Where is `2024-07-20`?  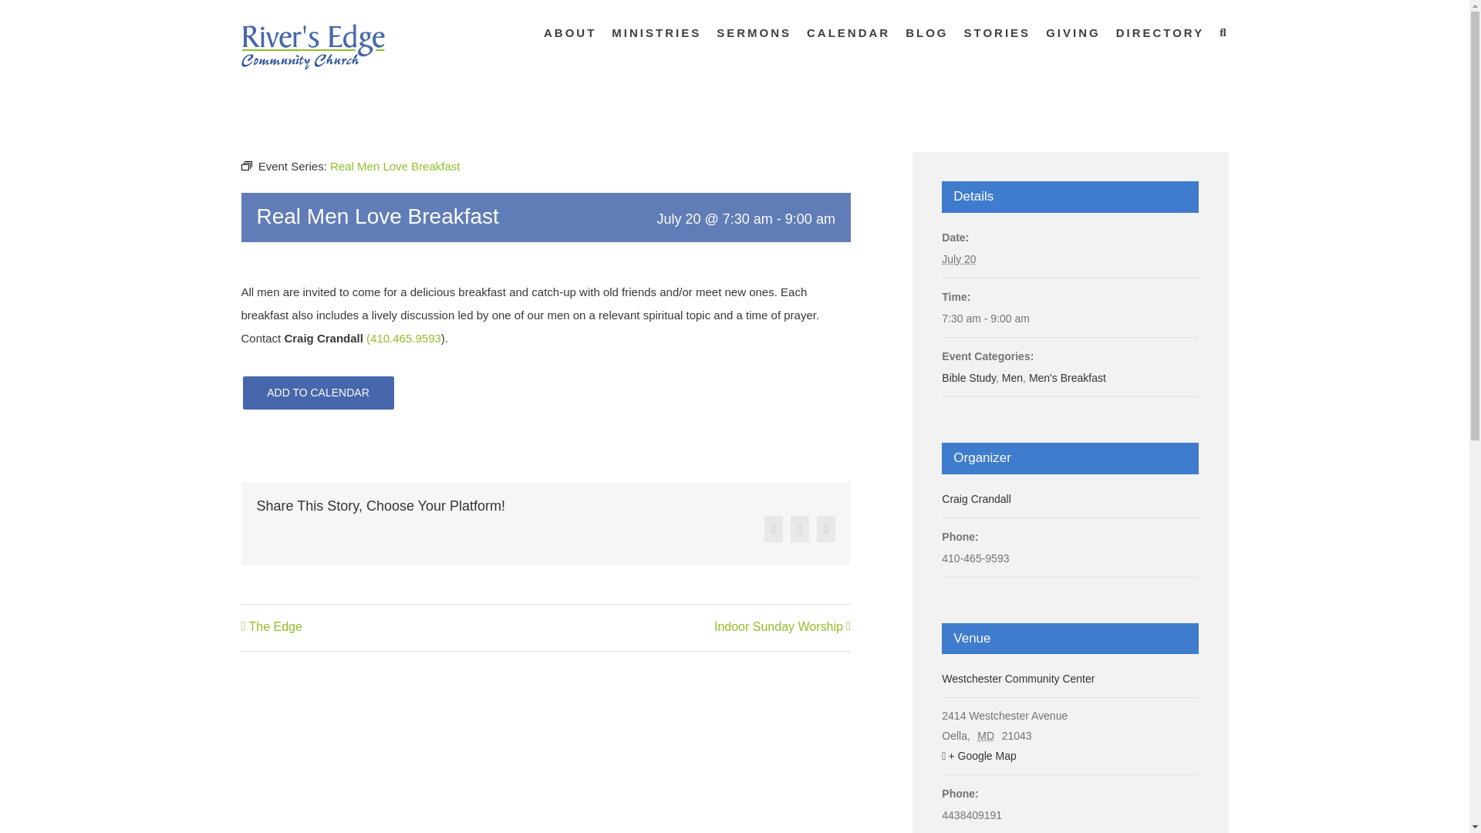 2024-07-20 is located at coordinates (959, 259).